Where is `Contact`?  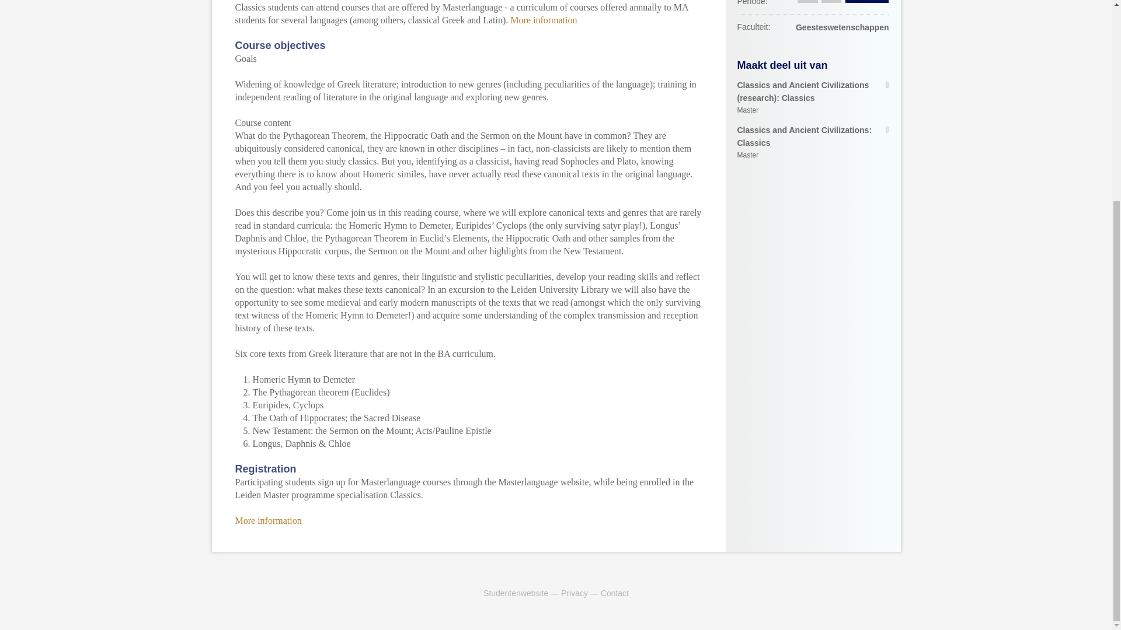 Contact is located at coordinates (813, 142).